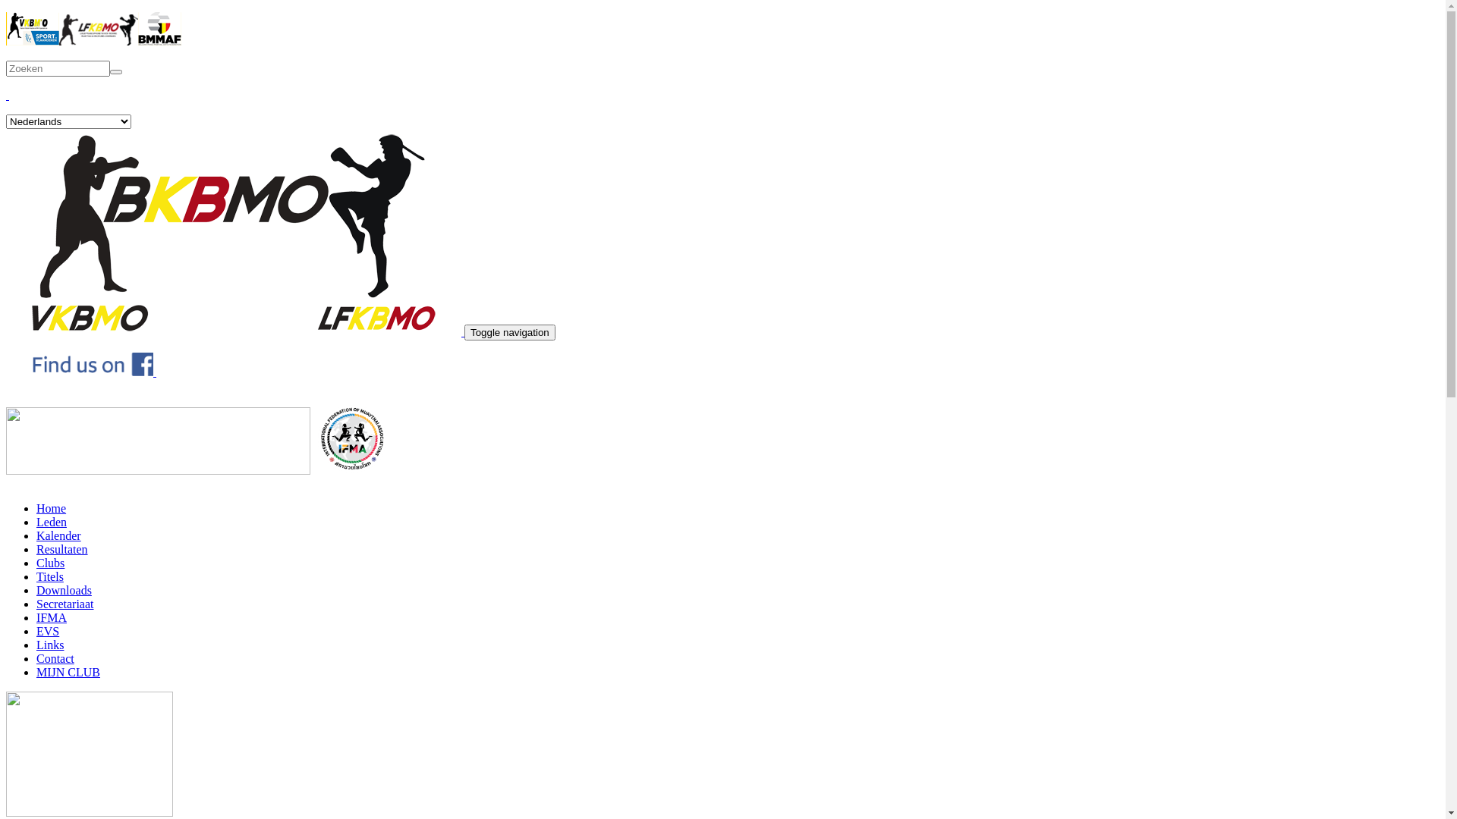  I want to click on Geef de woorden op waarnaar u wilt zoeken., so click(58, 68).